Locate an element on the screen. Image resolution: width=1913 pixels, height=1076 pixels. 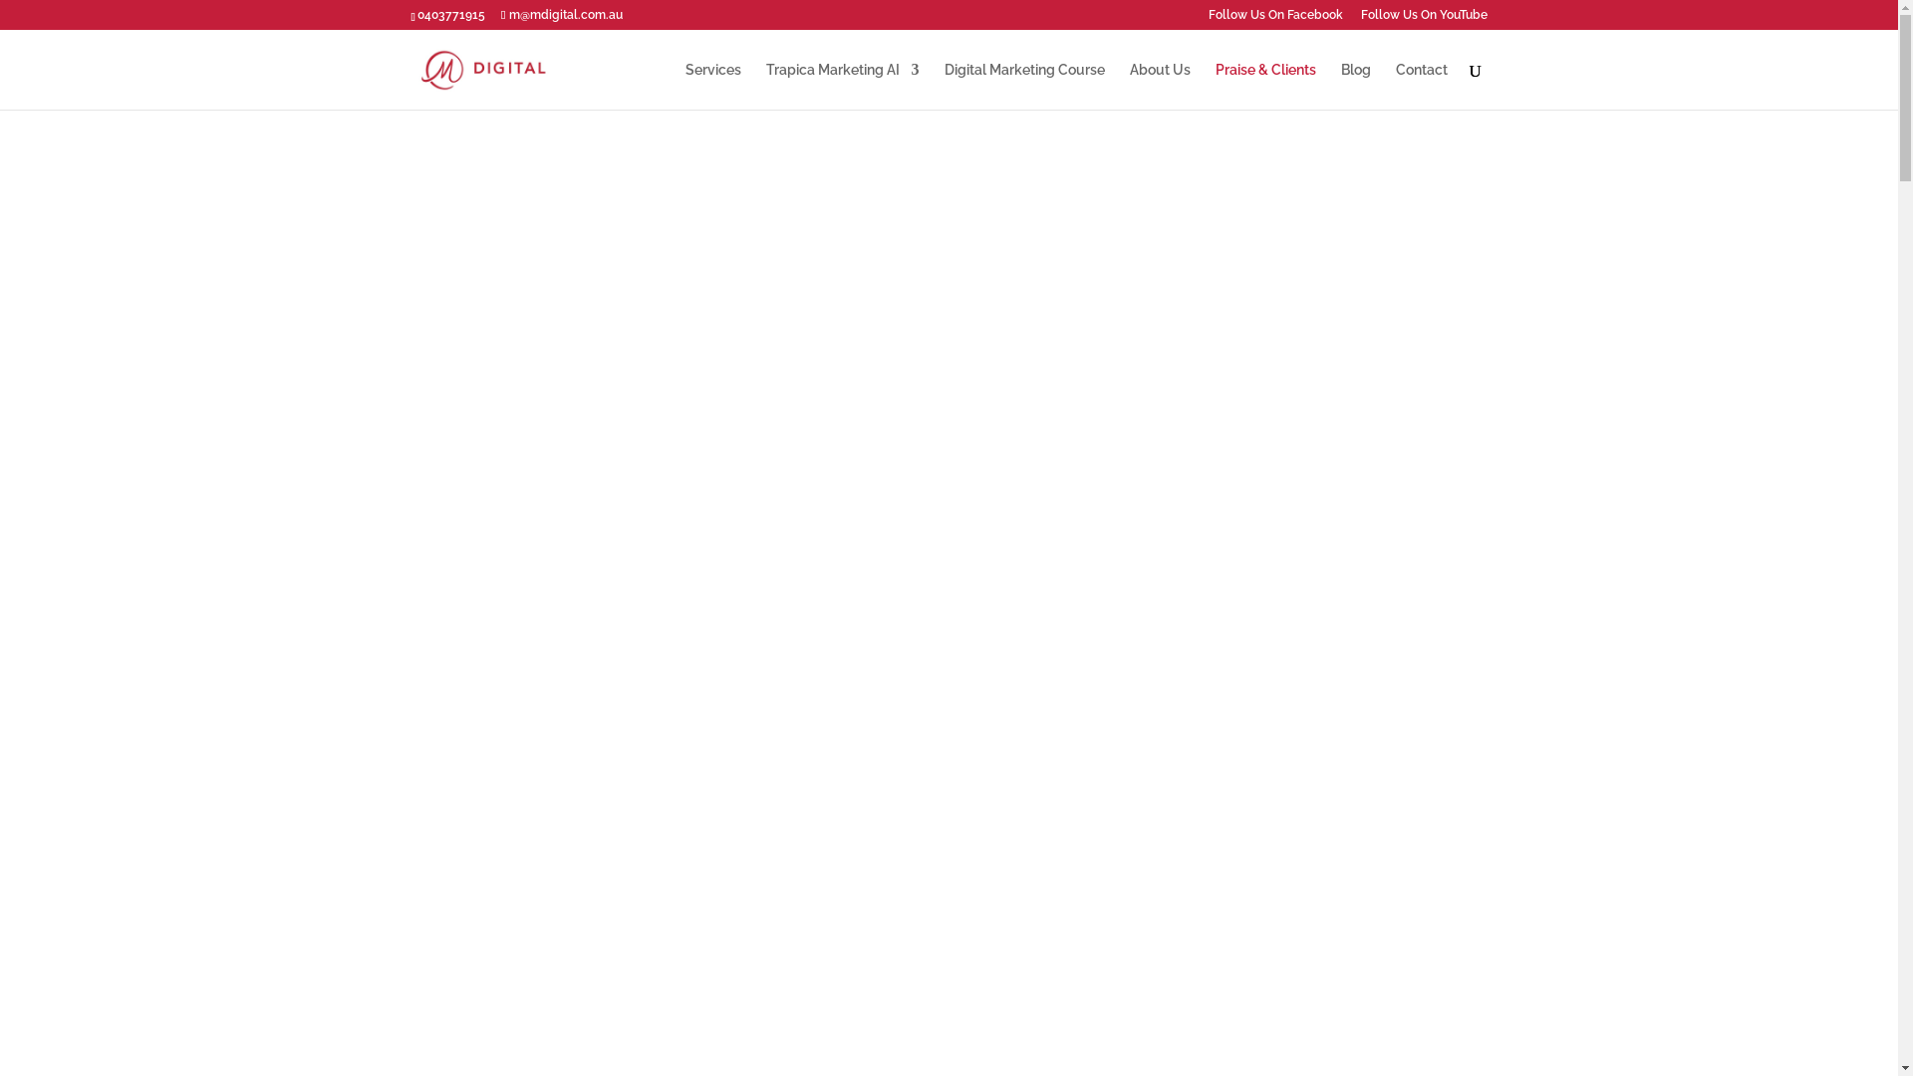
Digital Marketing Course is located at coordinates (1024, 86).